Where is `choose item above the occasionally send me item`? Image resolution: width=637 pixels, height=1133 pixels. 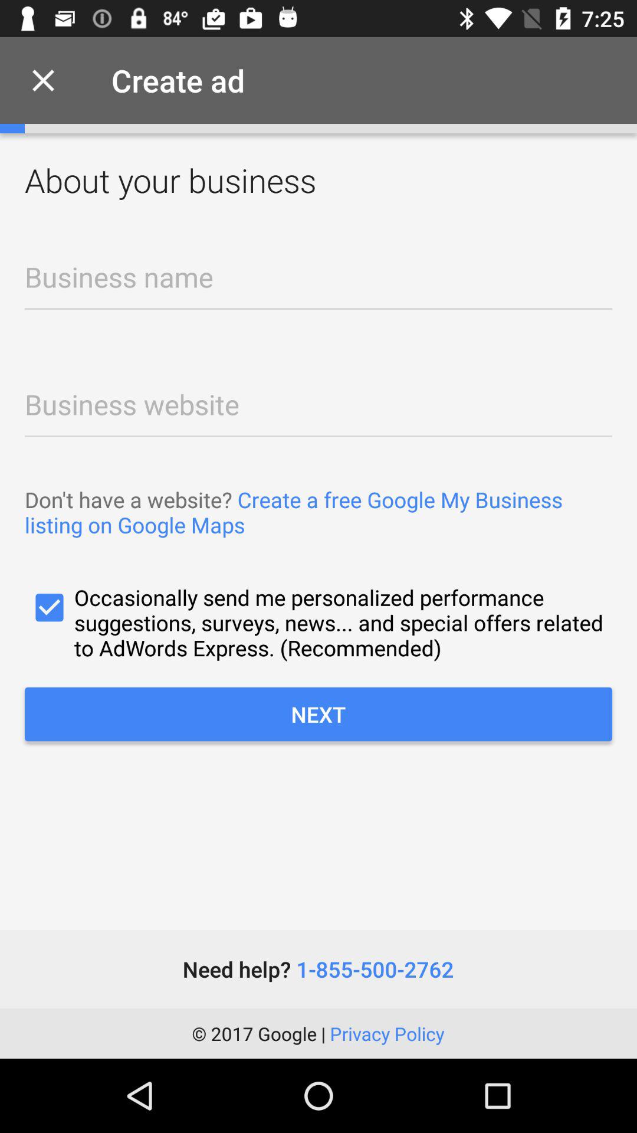 choose item above the occasionally send me item is located at coordinates (318, 512).